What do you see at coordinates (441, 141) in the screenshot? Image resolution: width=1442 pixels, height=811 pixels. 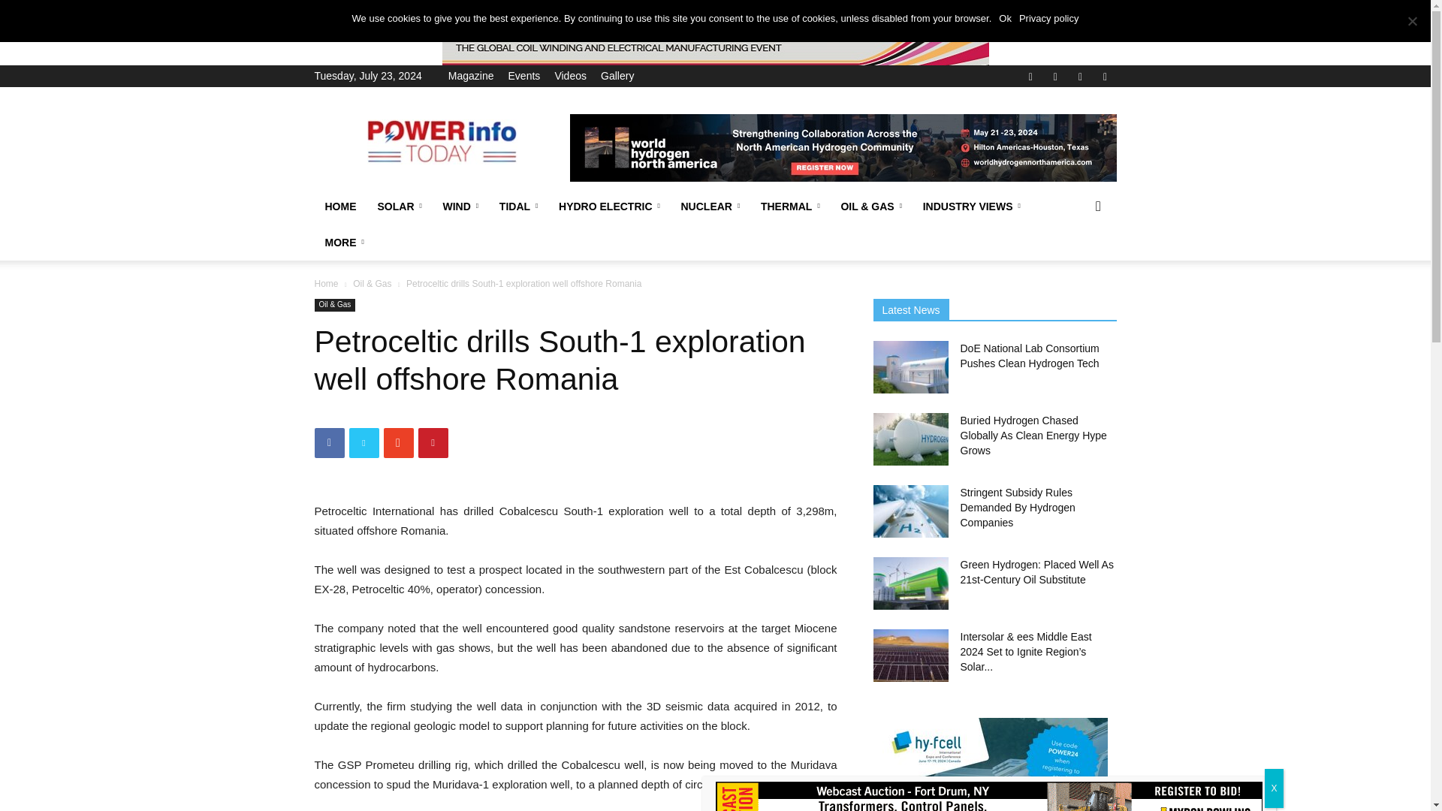 I see `Power Info Today` at bounding box center [441, 141].